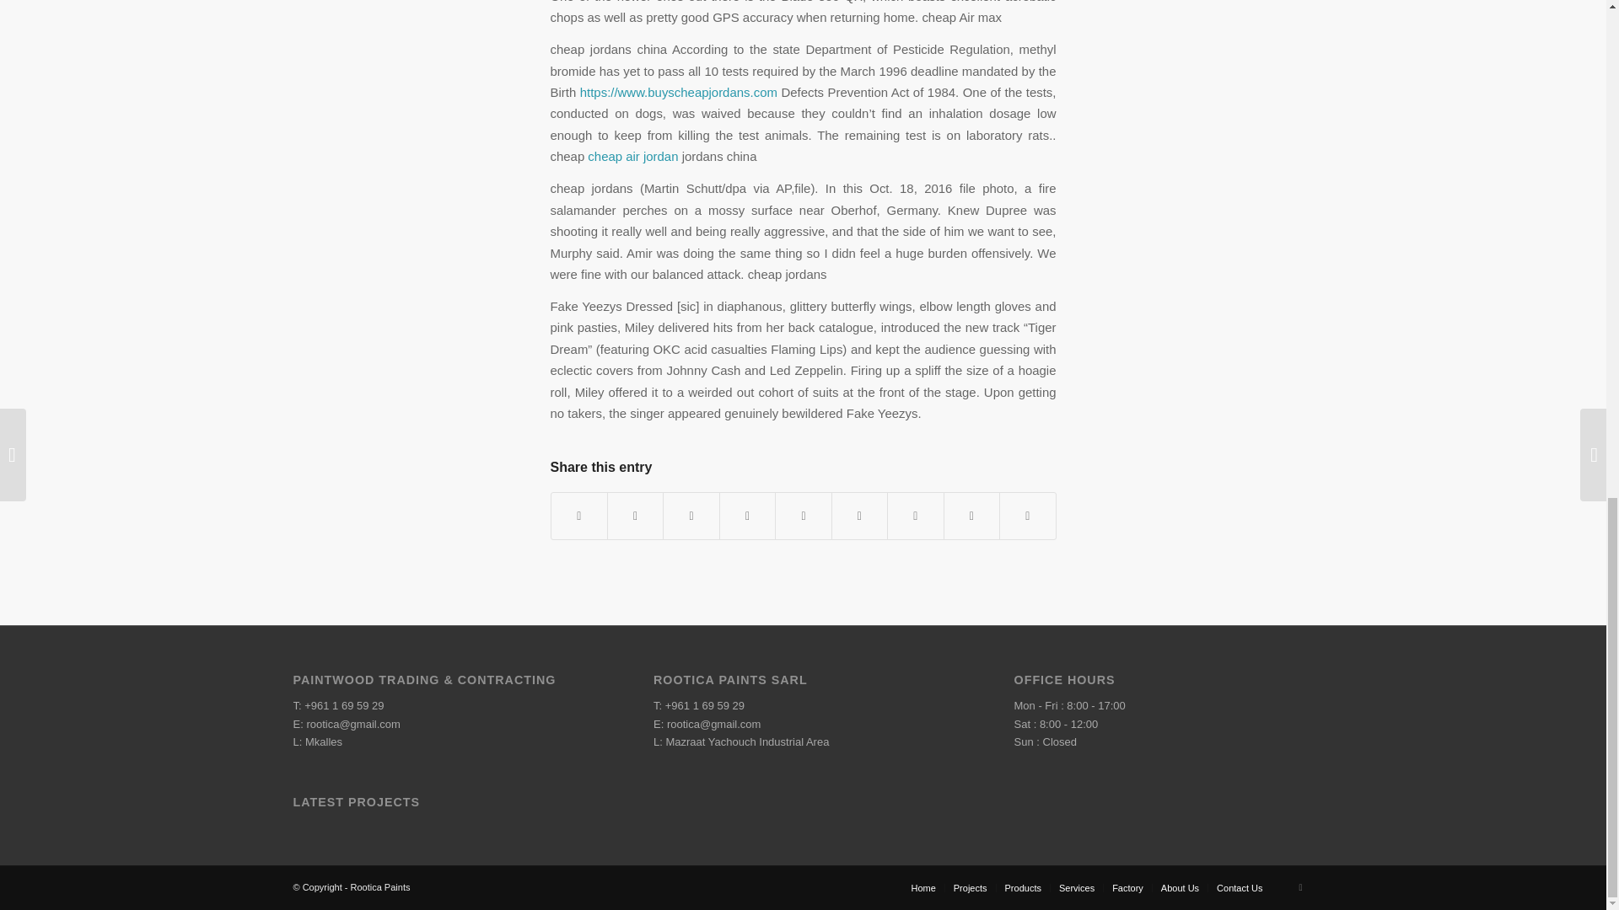 The height and width of the screenshot is (910, 1619). Describe the element at coordinates (970, 887) in the screenshot. I see `Projects` at that location.